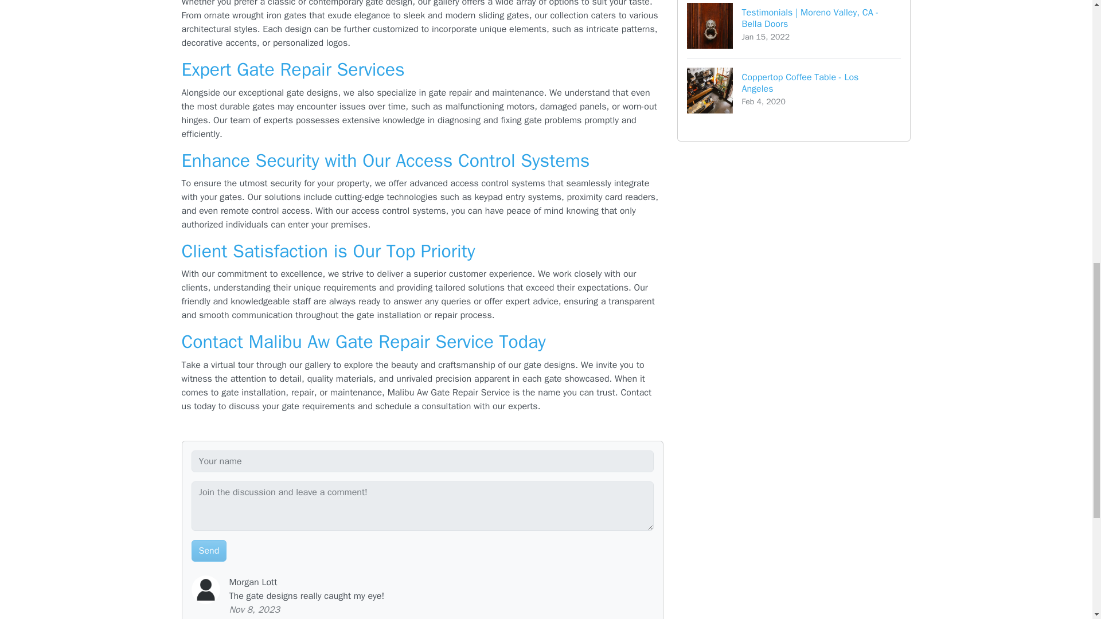  Describe the element at coordinates (794, 90) in the screenshot. I see `Send` at that location.